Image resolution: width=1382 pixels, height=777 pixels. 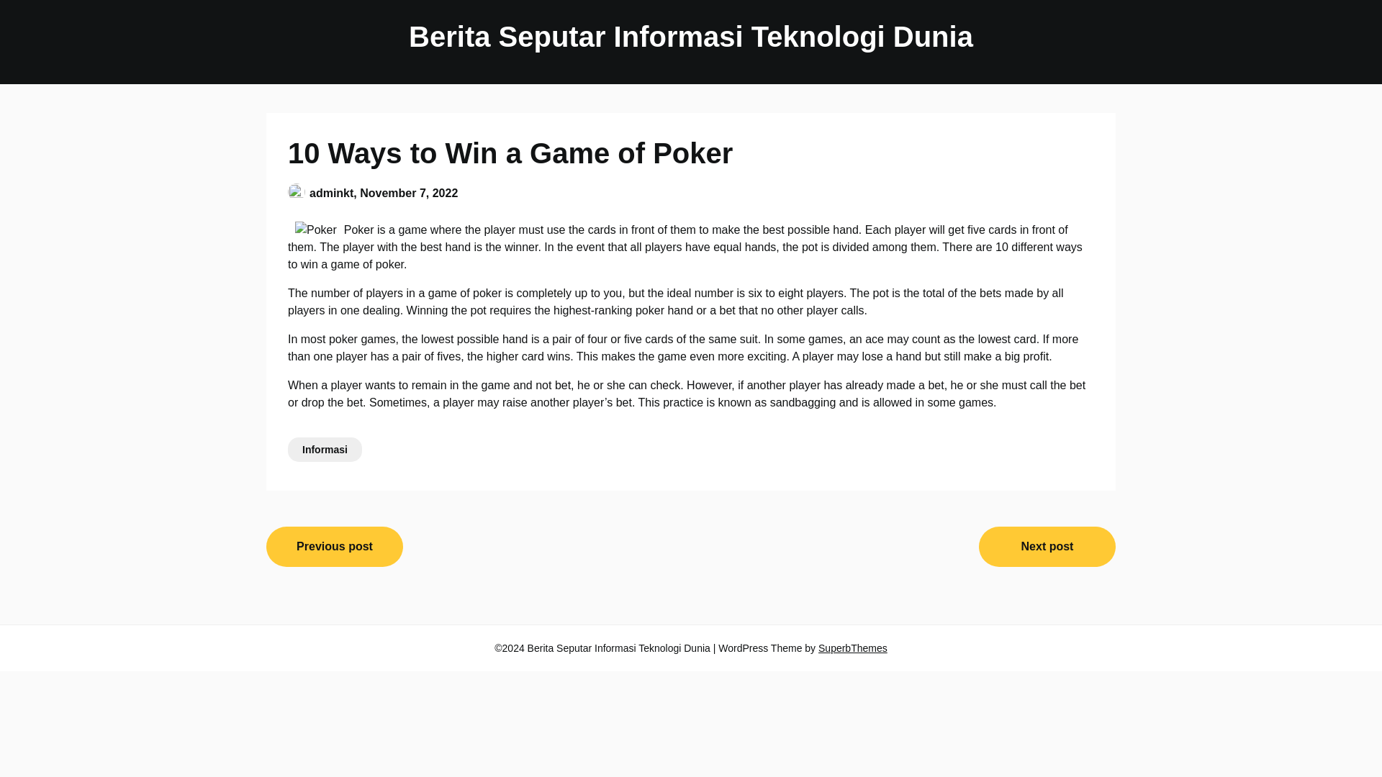 What do you see at coordinates (408, 193) in the screenshot?
I see `November 7, 2022` at bounding box center [408, 193].